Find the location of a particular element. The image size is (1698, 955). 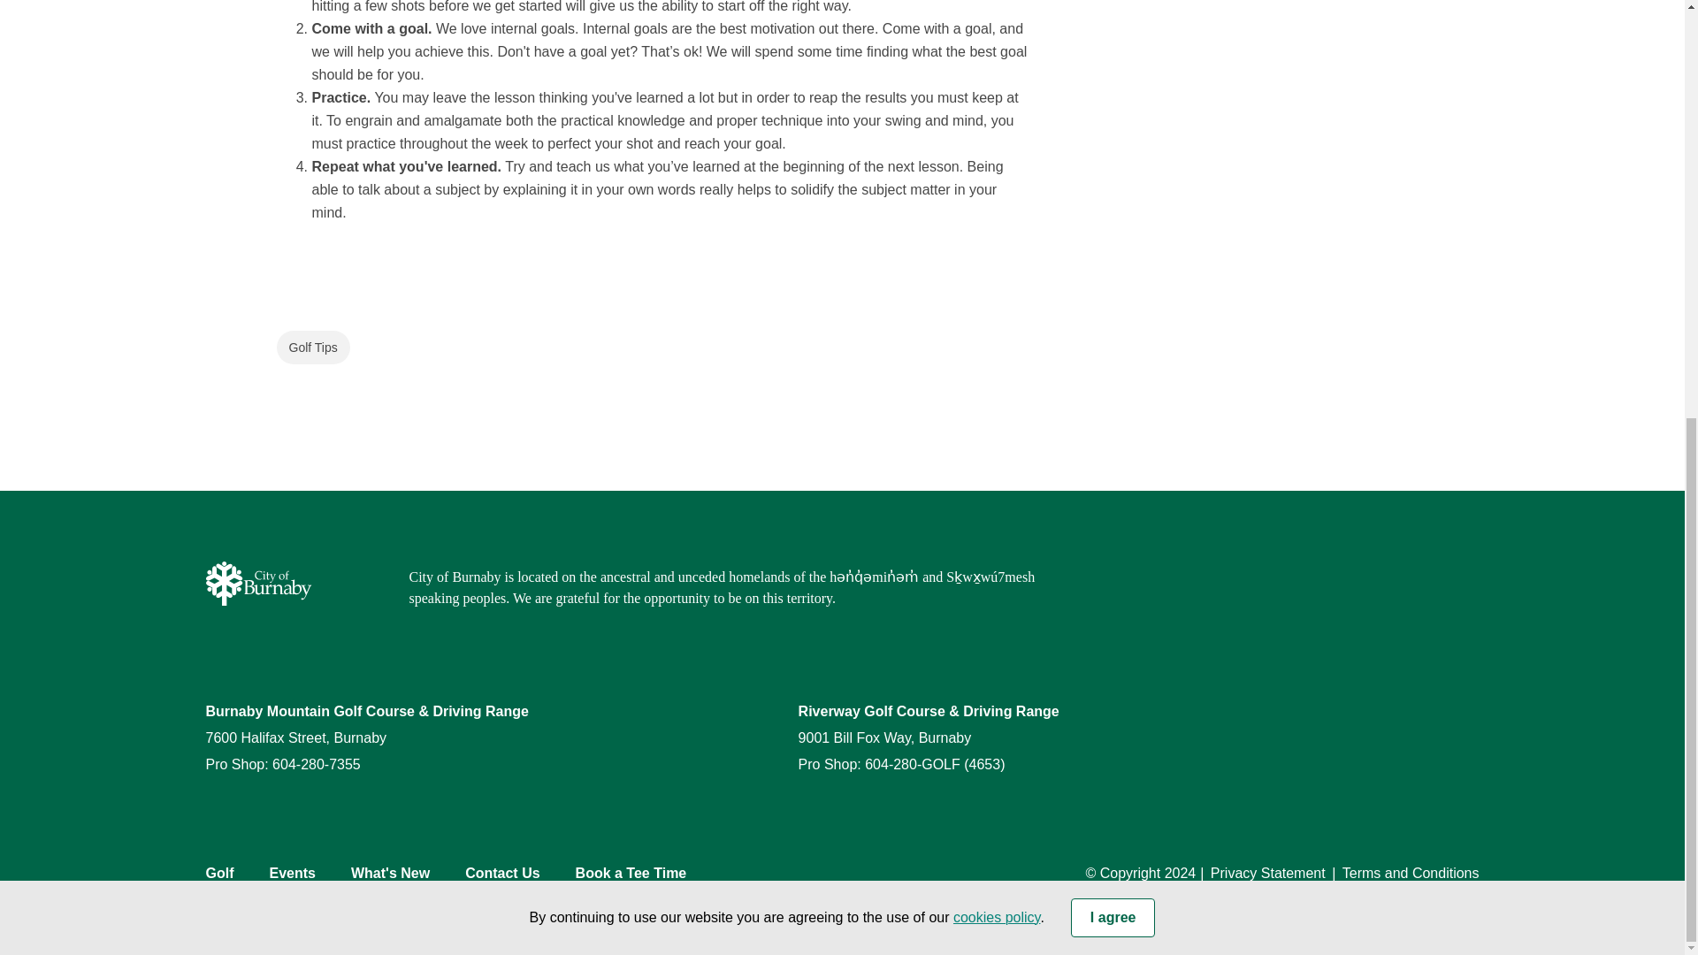

What's New is located at coordinates (390, 872).